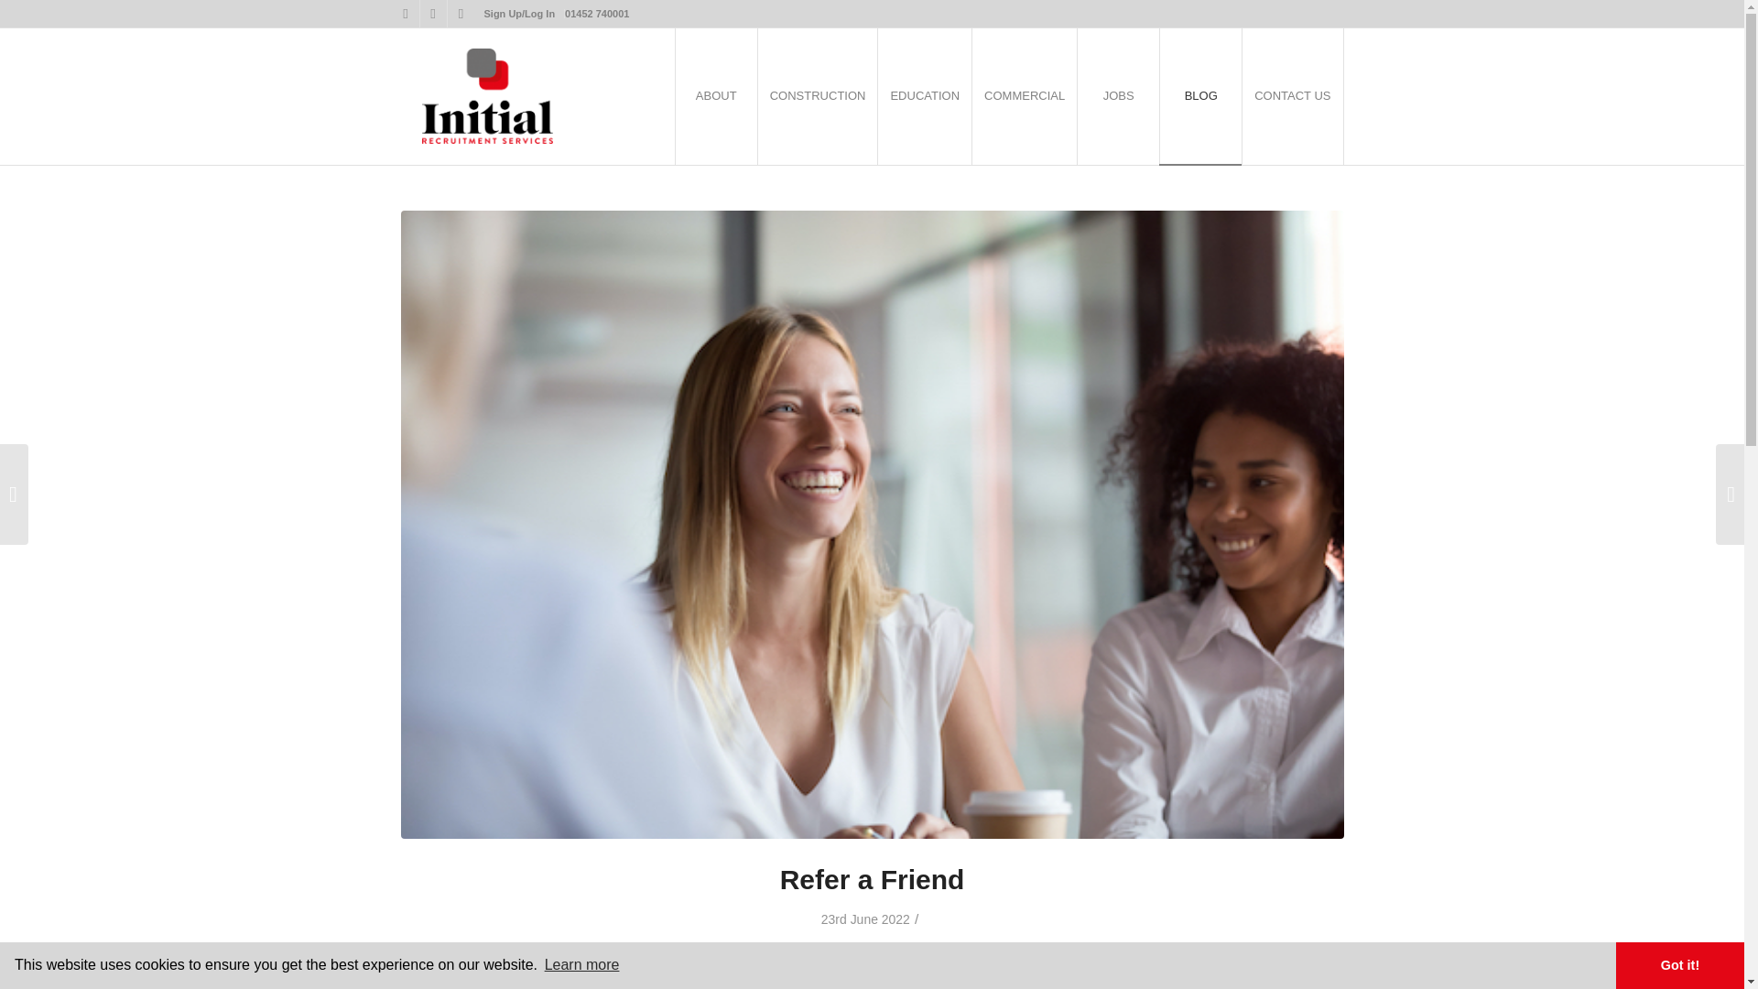  I want to click on Linkedin, so click(460, 14).